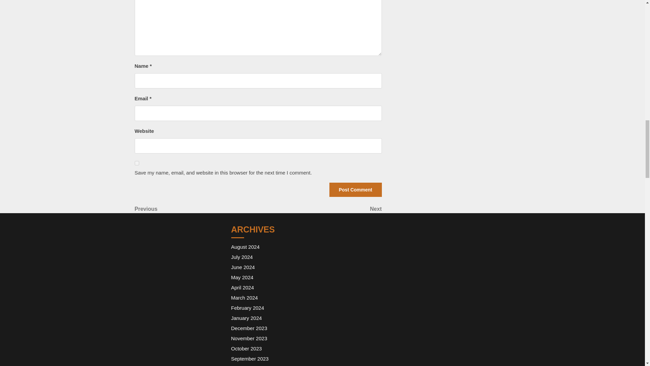  Describe the element at coordinates (247, 308) in the screenshot. I see `December 2023` at that location.